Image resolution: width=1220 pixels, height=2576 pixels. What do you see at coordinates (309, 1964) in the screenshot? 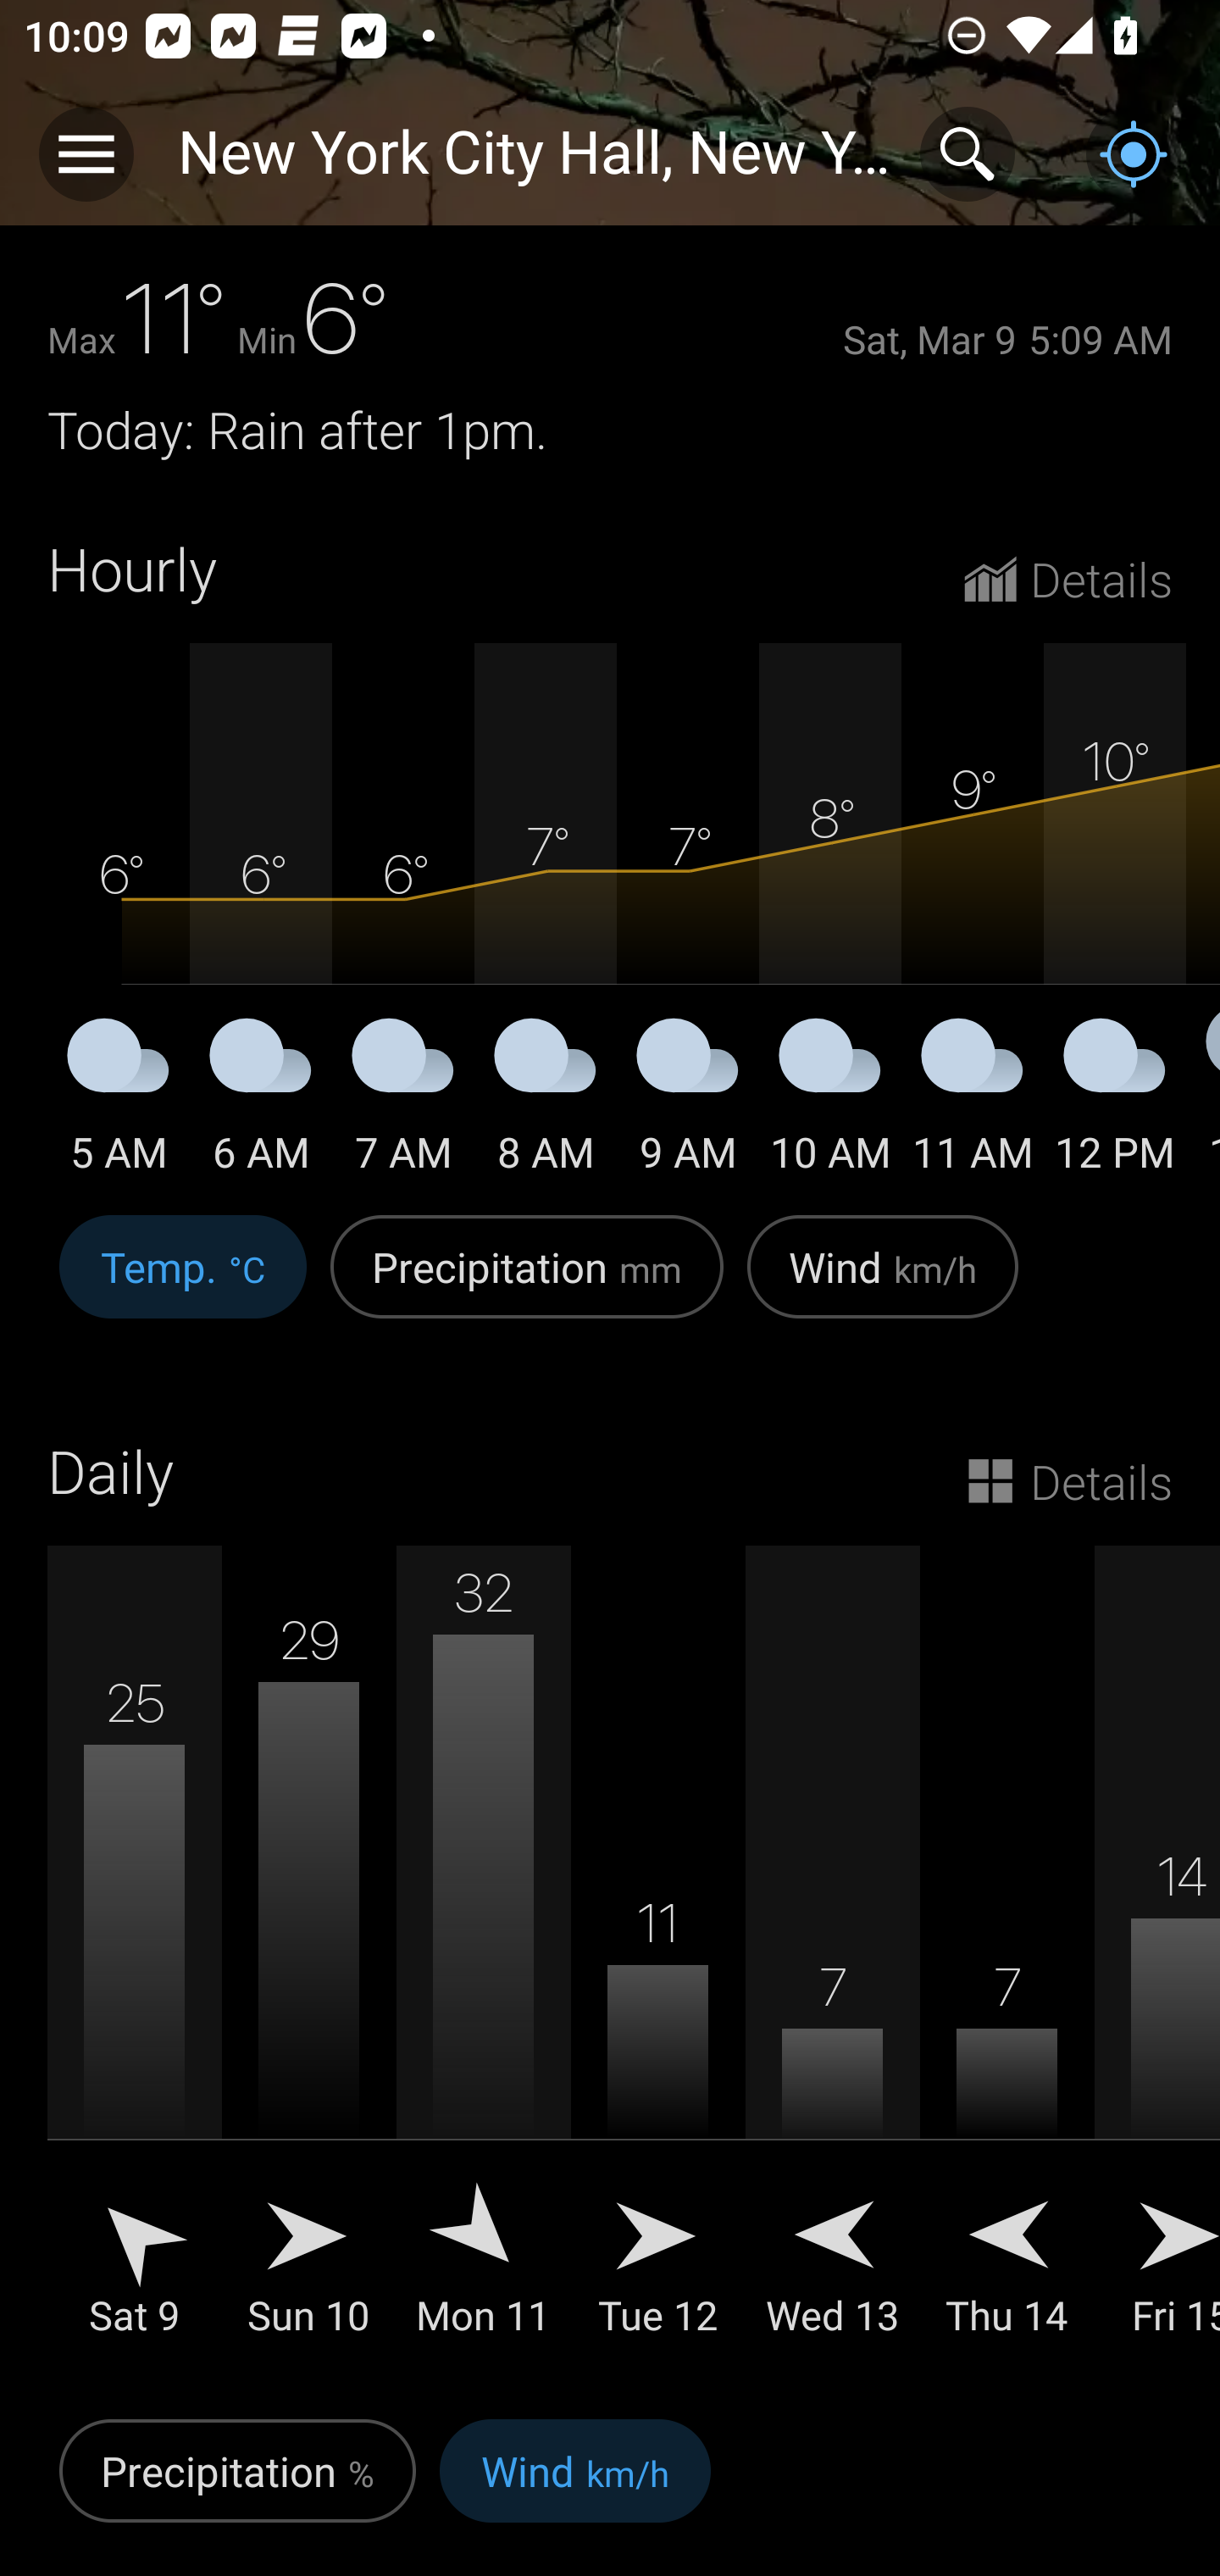
I see `29  Sun 10` at bounding box center [309, 1964].